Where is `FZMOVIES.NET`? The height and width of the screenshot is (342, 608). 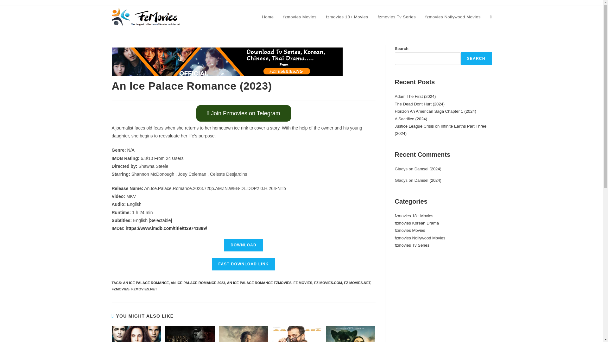 FZMOVIES.NET is located at coordinates (144, 289).